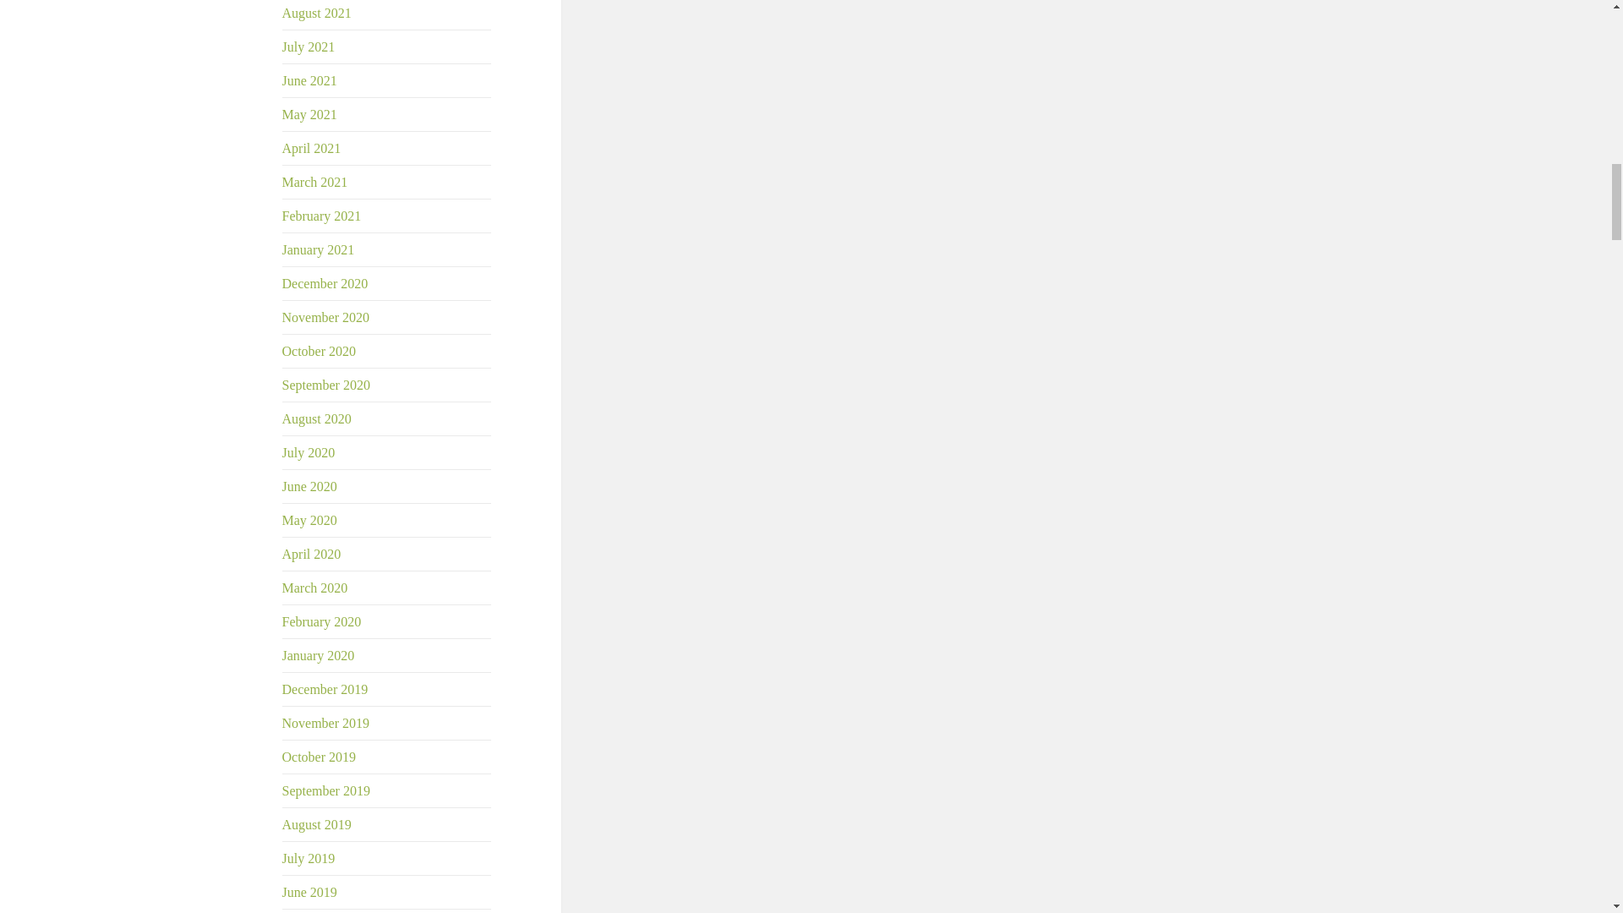  What do you see at coordinates (309, 114) in the screenshot?
I see `May 2021` at bounding box center [309, 114].